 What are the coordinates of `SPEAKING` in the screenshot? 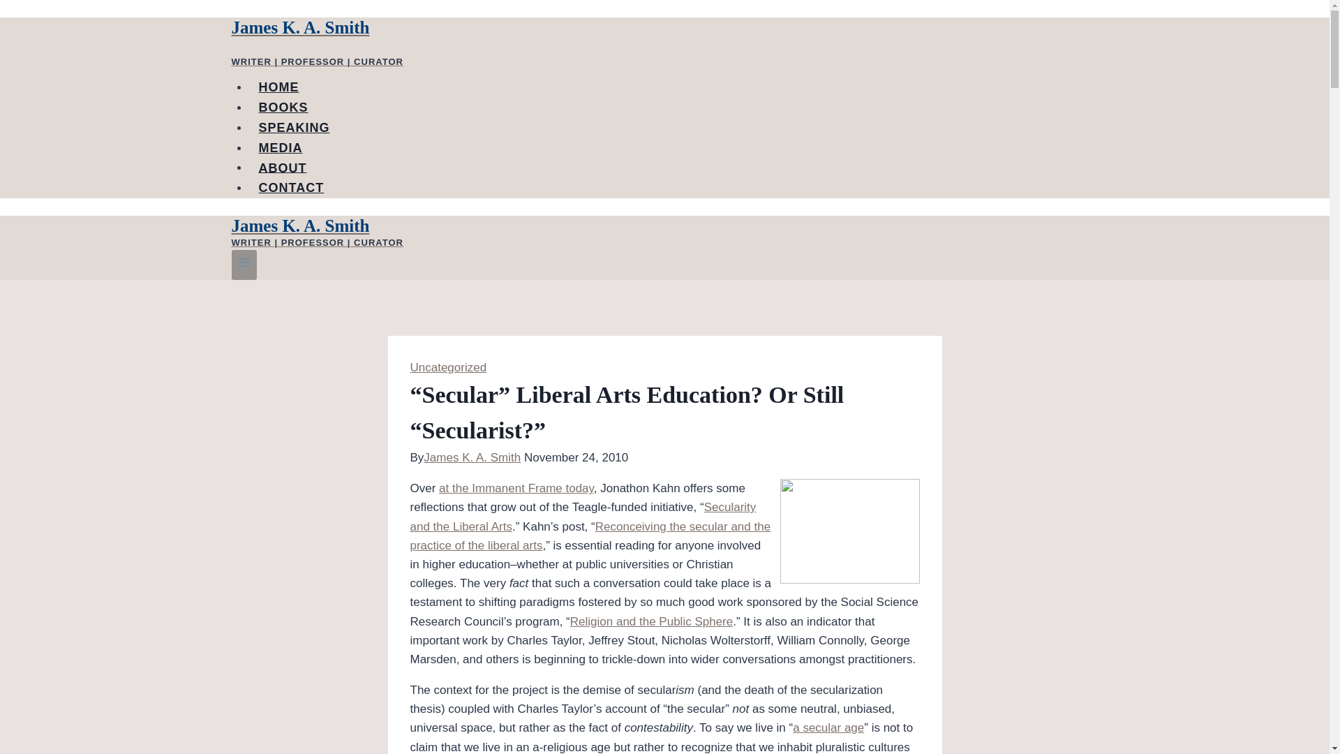 It's located at (294, 128).